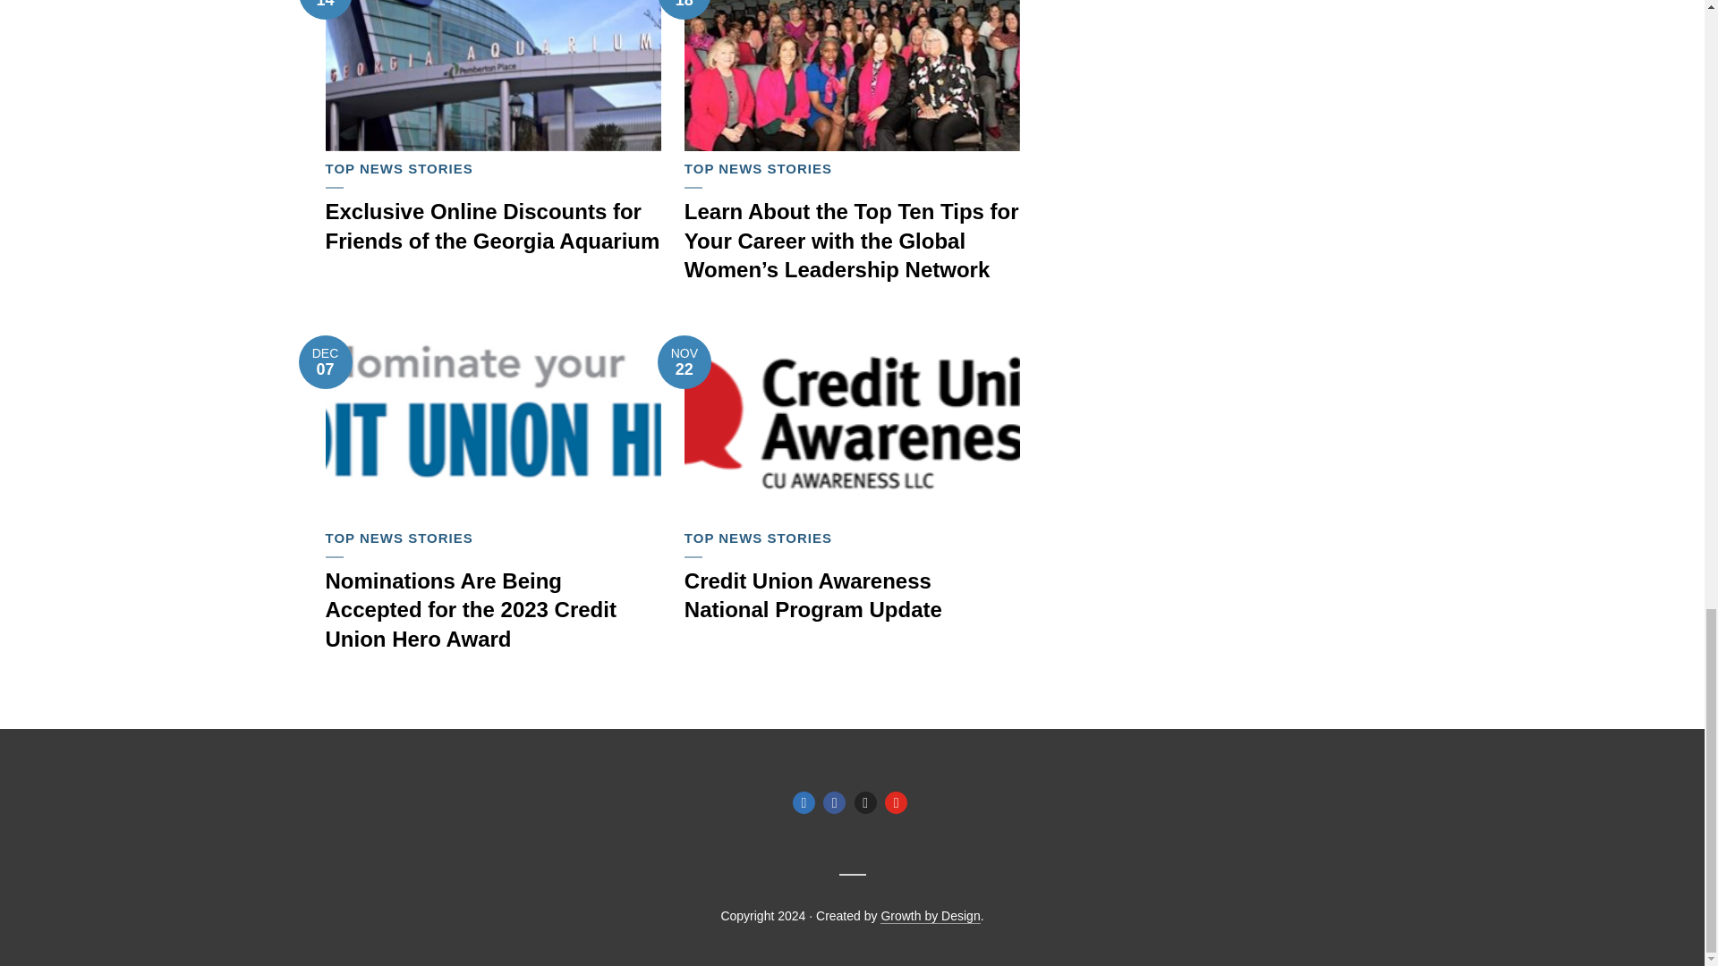 The height and width of the screenshot is (966, 1718). Describe the element at coordinates (834, 802) in the screenshot. I see `Facebook` at that location.